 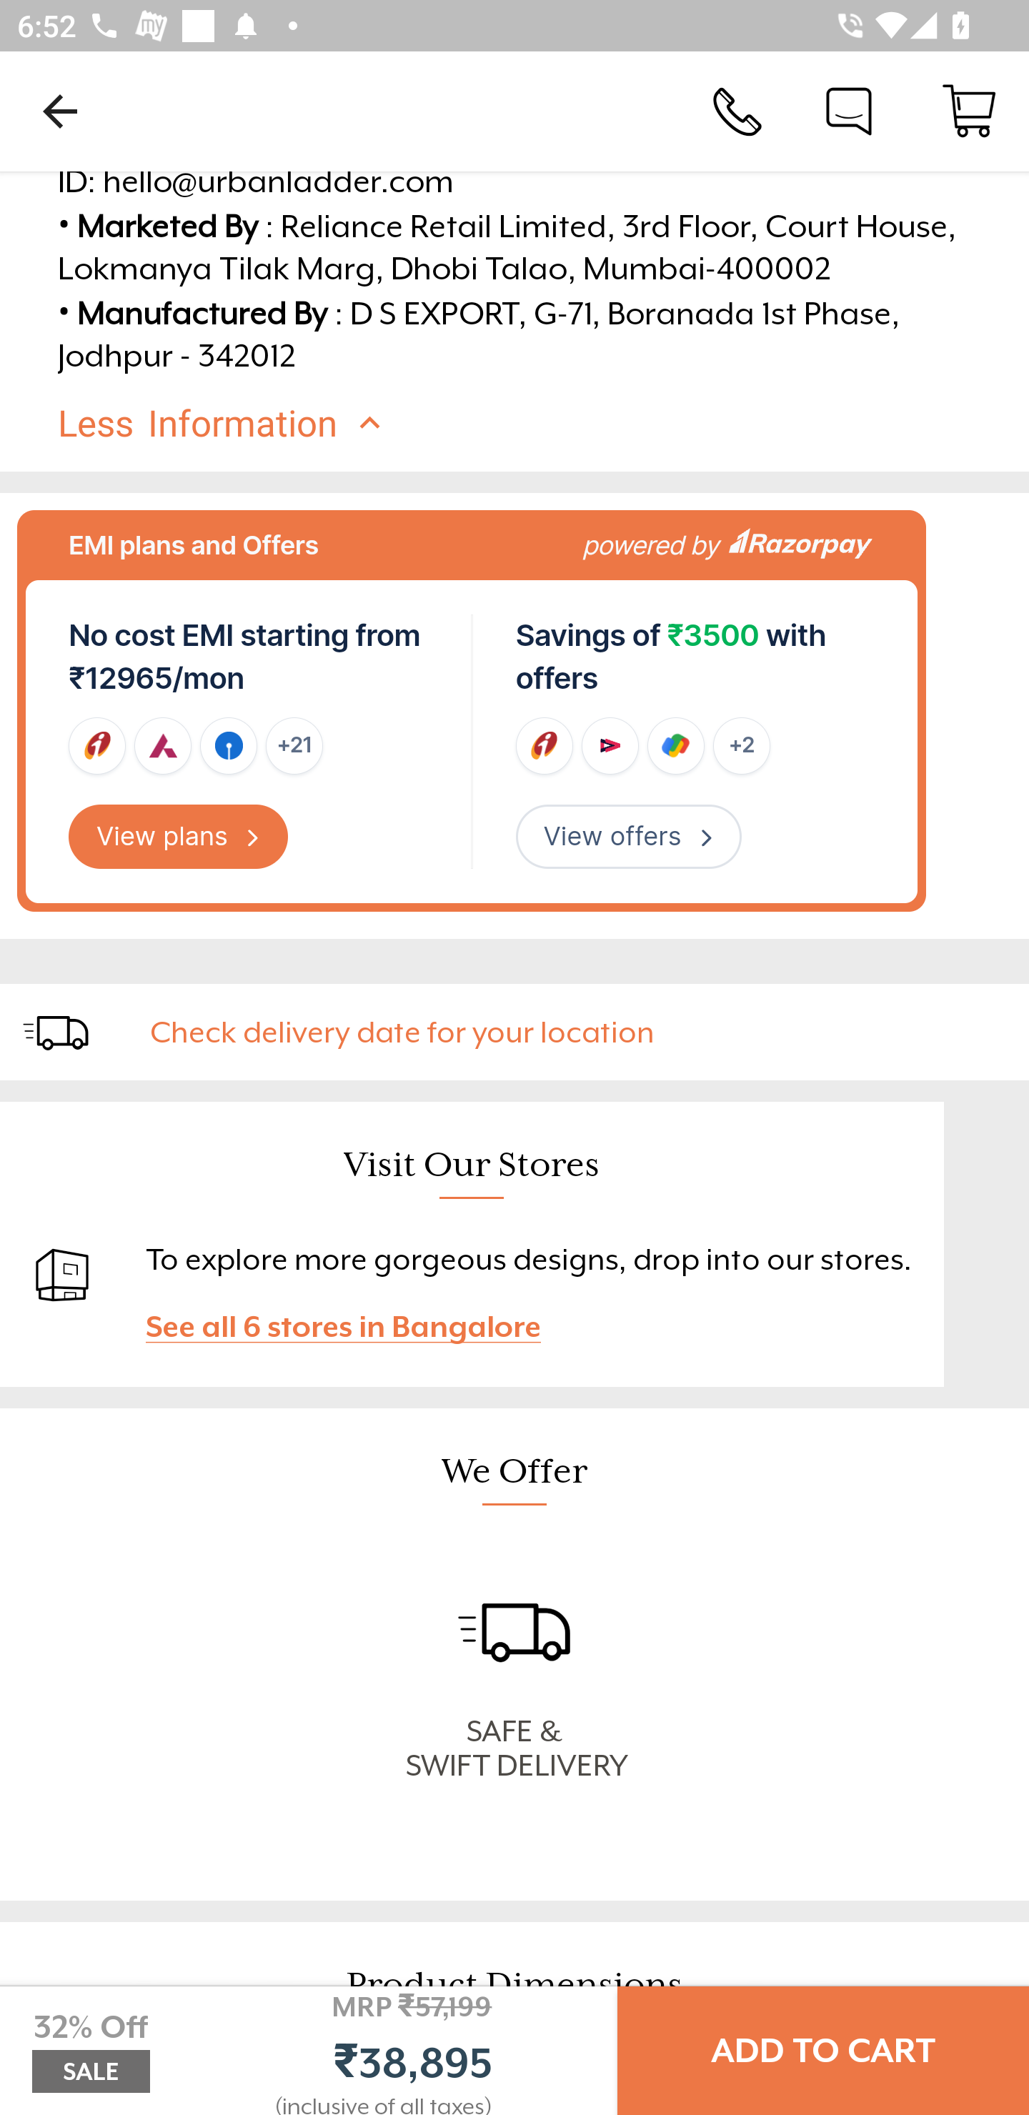 What do you see at coordinates (737, 110) in the screenshot?
I see `Call Us` at bounding box center [737, 110].